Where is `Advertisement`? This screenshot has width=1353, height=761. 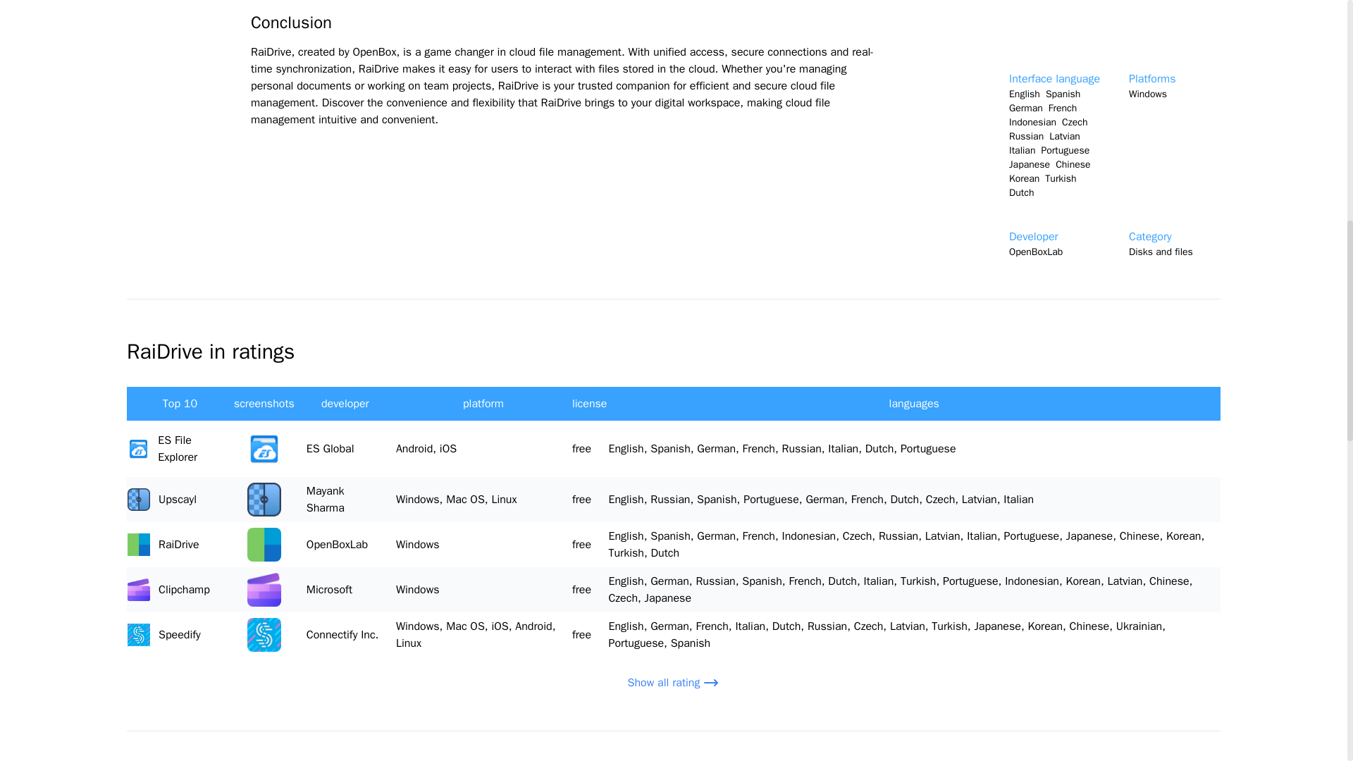 Advertisement is located at coordinates (1115, 31).